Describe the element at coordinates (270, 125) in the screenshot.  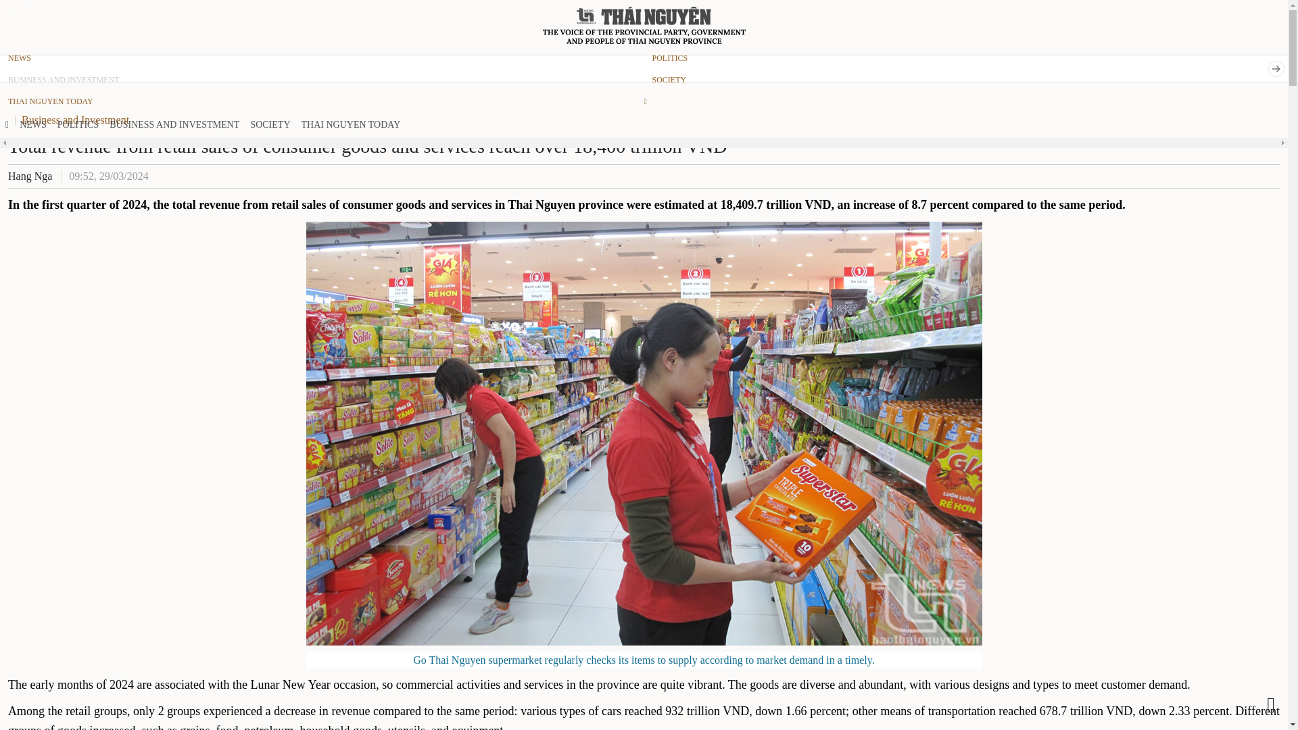
I see `SOCIETY` at that location.